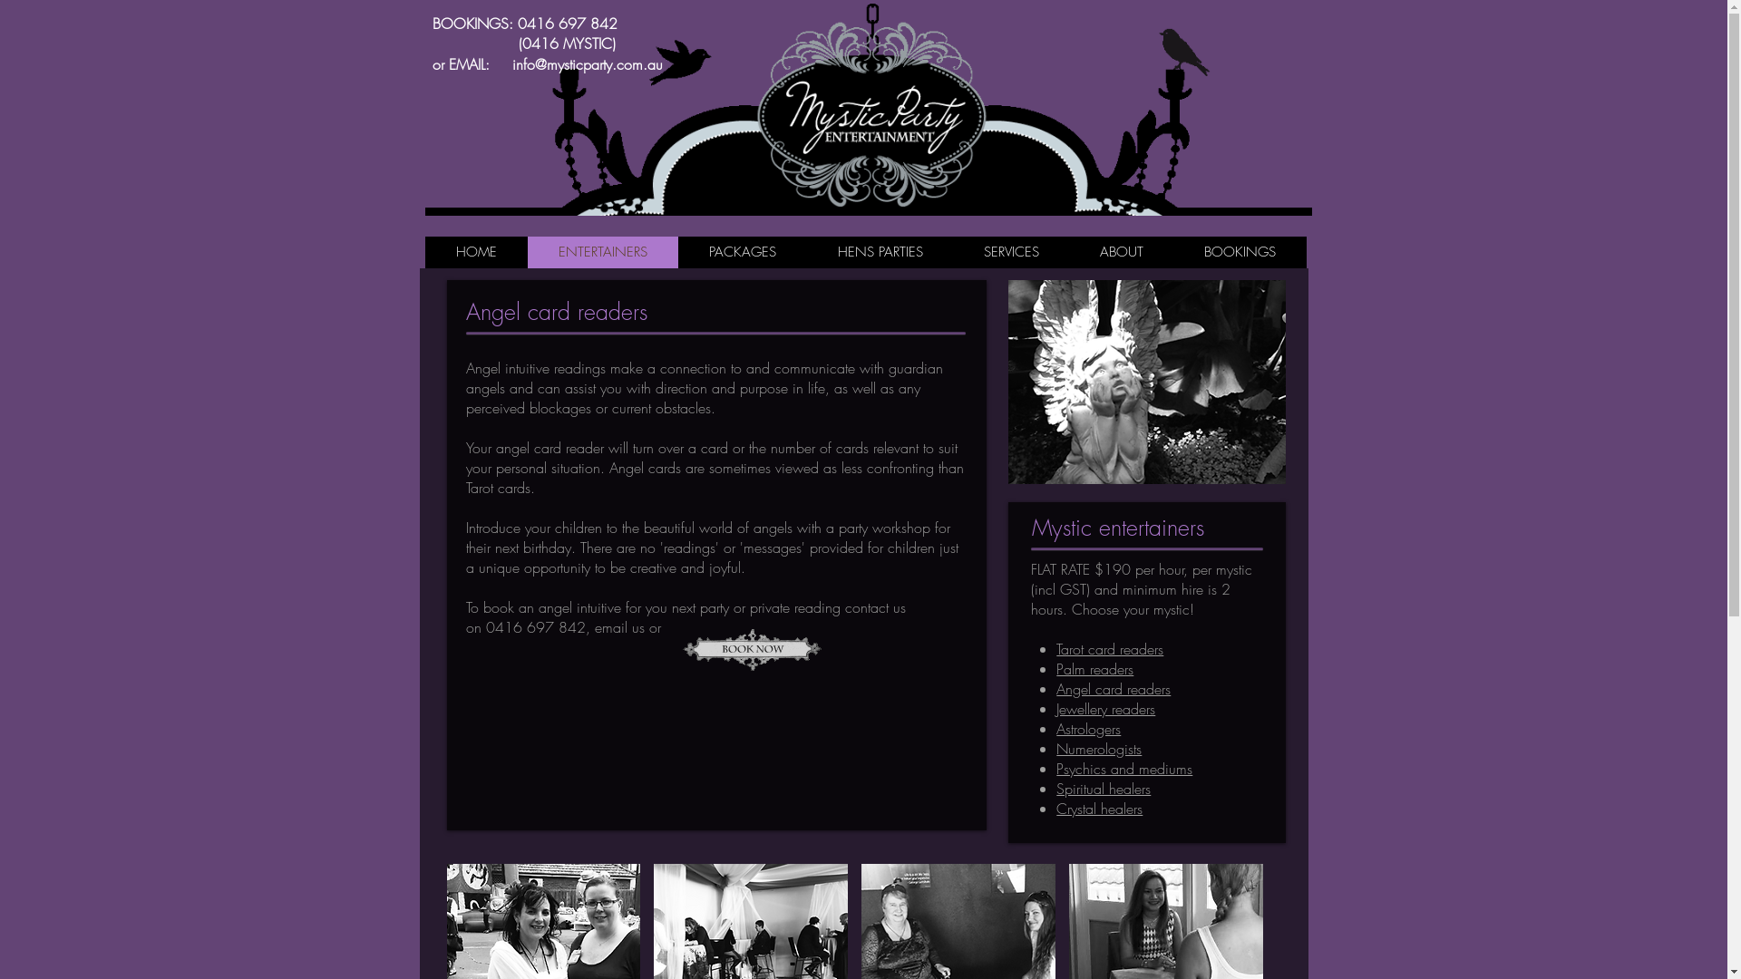 The image size is (1741, 979). What do you see at coordinates (1095, 669) in the screenshot?
I see `Palm readers` at bounding box center [1095, 669].